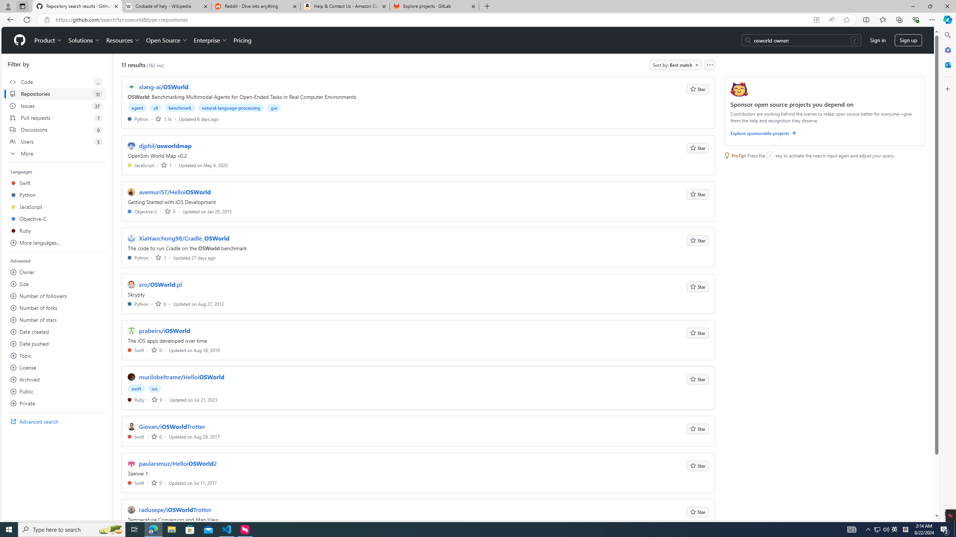 The width and height of the screenshot is (956, 537). Describe the element at coordinates (141, 165) in the screenshot. I see `JavaScript` at that location.